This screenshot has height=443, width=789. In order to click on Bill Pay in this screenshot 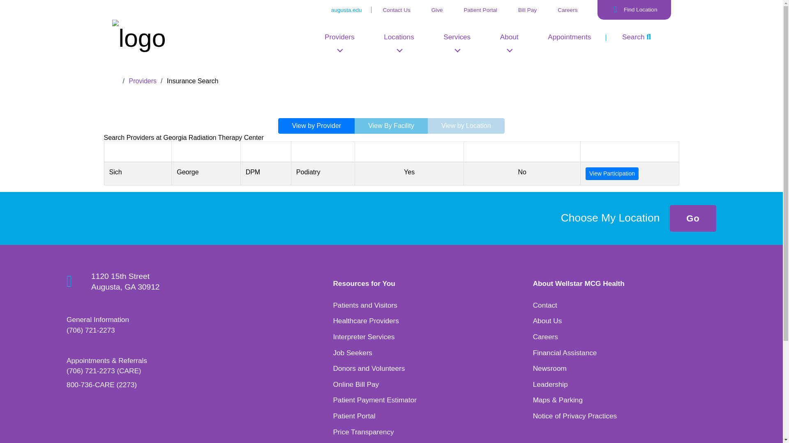, I will do `click(527, 10)`.